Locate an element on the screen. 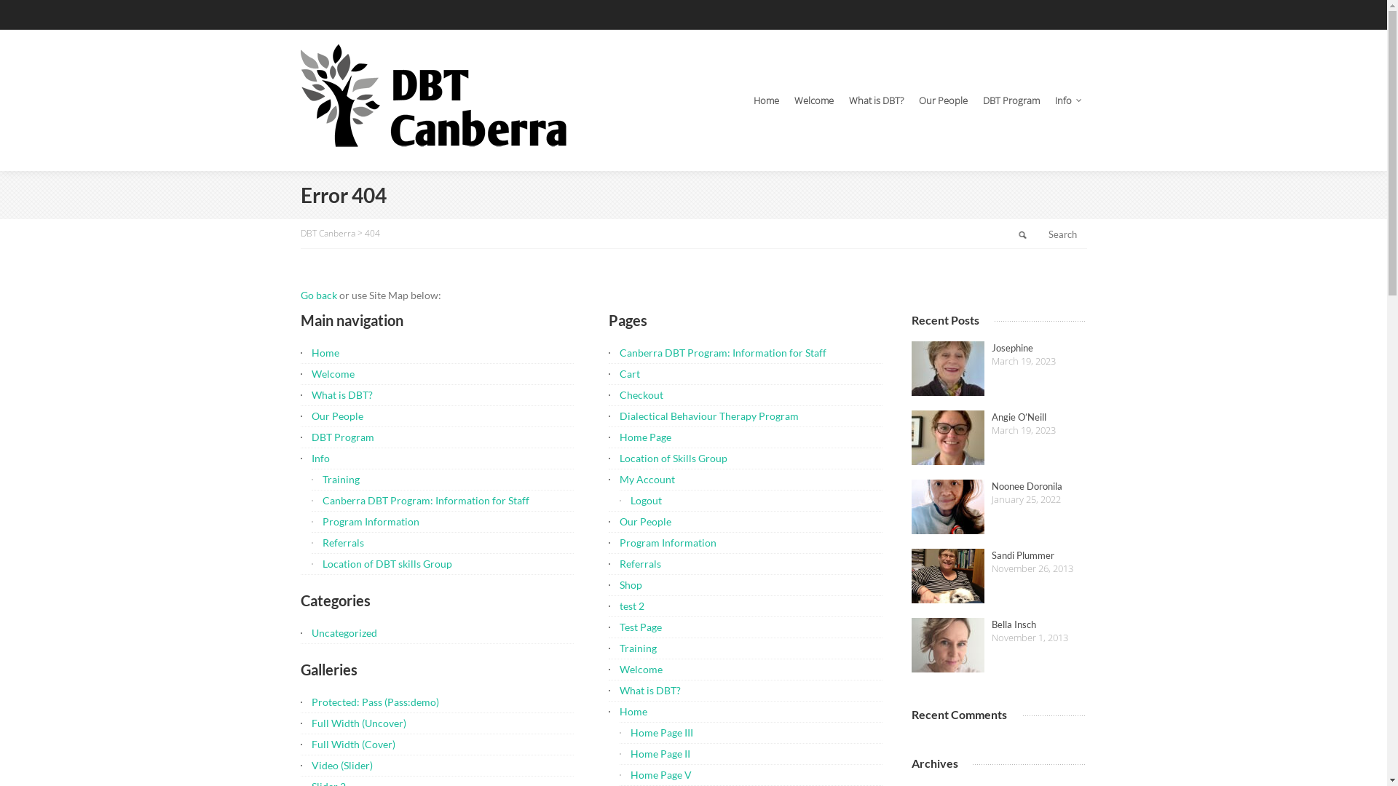  Our People is located at coordinates (338, 416).